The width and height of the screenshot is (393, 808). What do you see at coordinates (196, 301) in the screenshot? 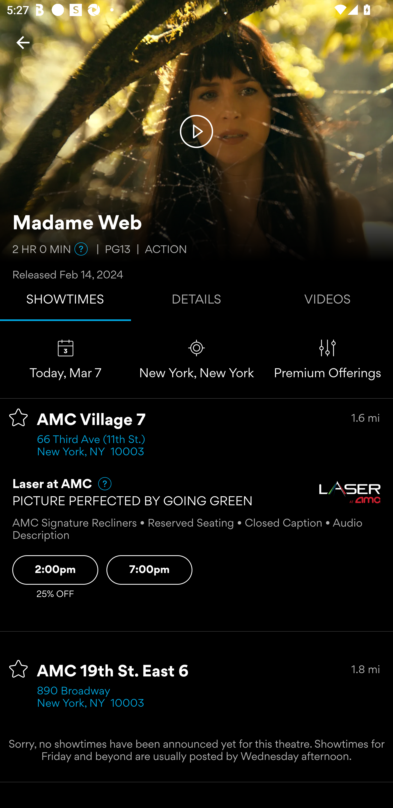
I see `DETAILS
Tab 2 of 3` at bounding box center [196, 301].